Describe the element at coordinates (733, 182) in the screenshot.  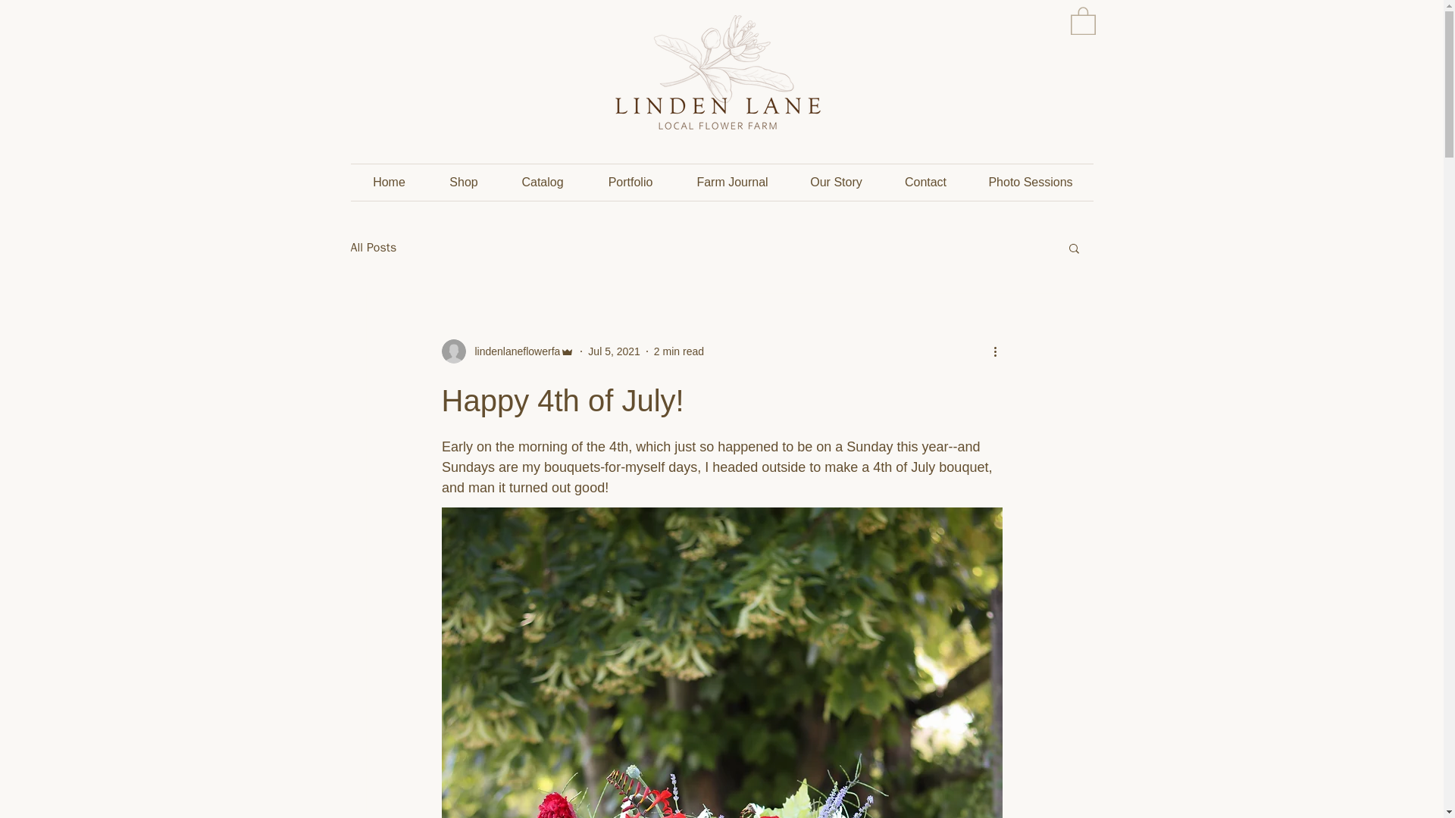
I see `Farm Journal` at that location.